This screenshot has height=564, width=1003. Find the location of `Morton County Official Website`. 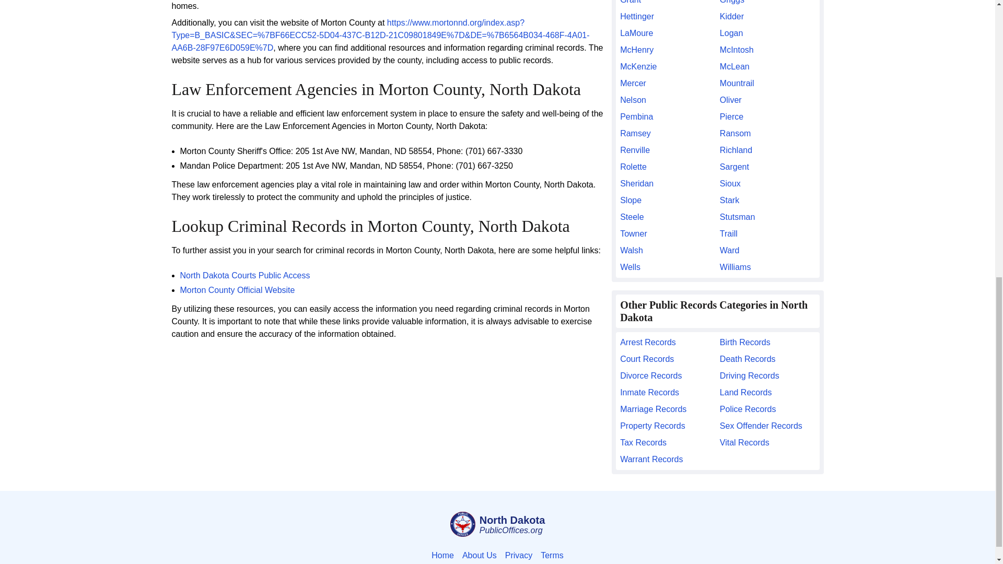

Morton County Official Website is located at coordinates (237, 289).